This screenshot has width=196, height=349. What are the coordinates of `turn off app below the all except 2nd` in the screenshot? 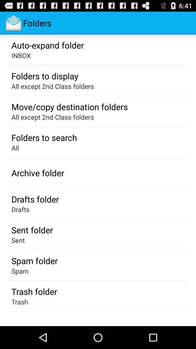 It's located at (70, 107).